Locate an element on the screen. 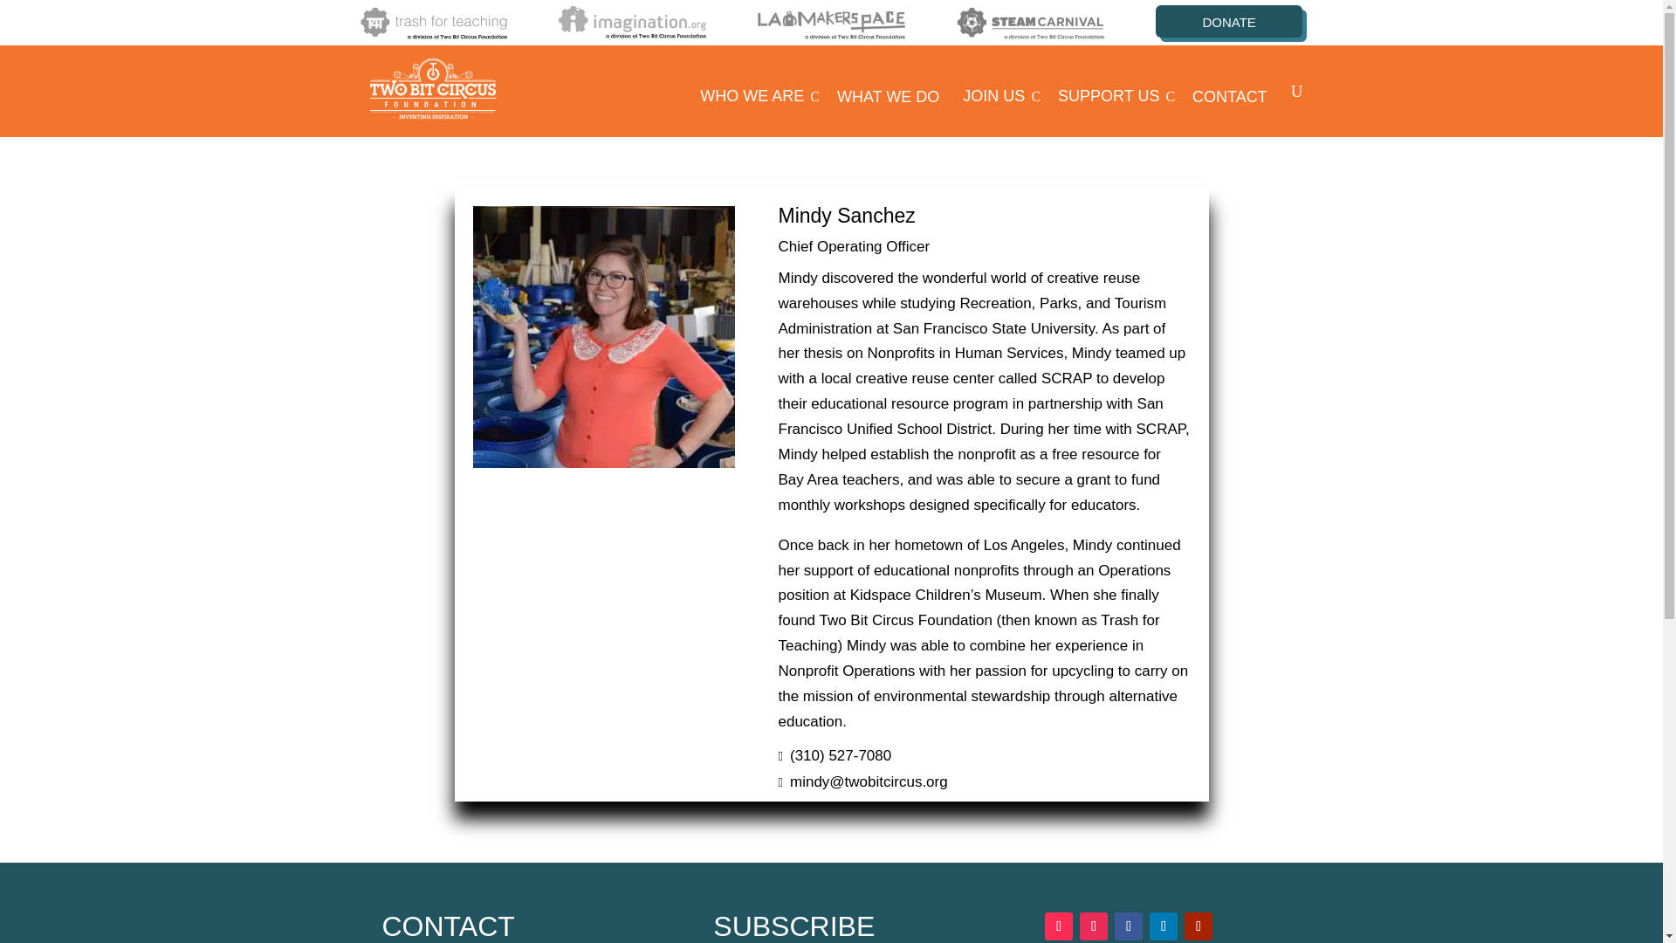 This screenshot has height=943, width=1676. DONATE is located at coordinates (1116, 97).